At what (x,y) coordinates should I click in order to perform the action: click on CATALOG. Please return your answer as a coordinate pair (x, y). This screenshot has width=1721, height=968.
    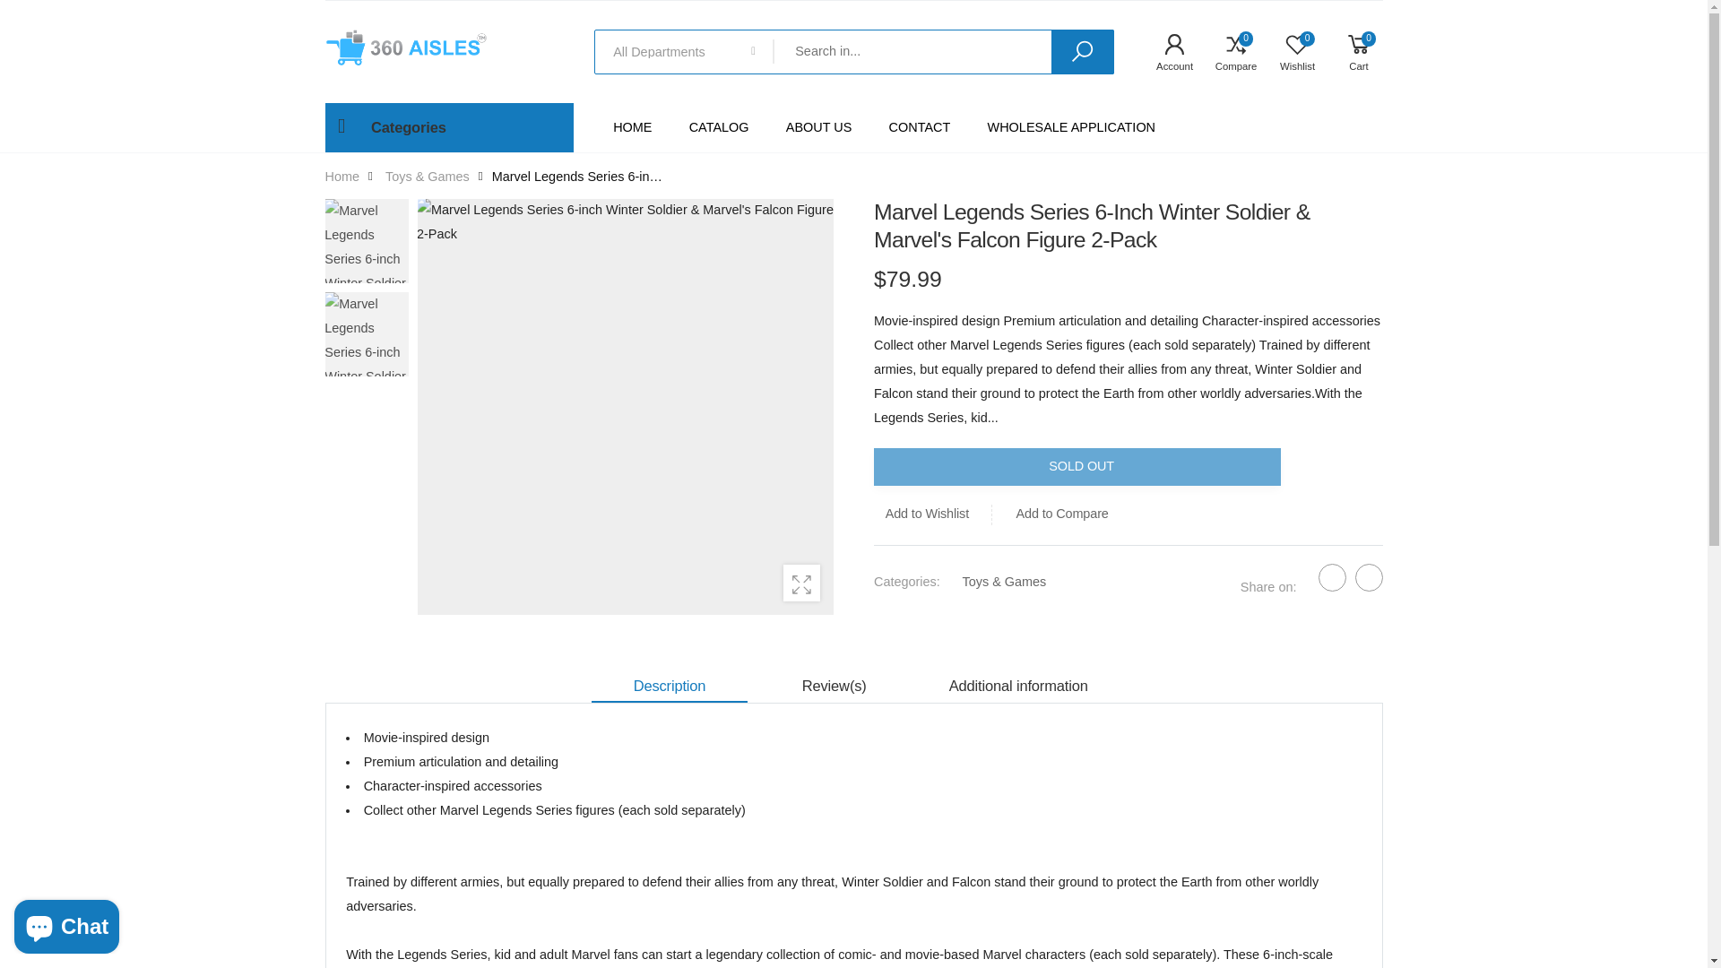
    Looking at the image, I should click on (719, 128).